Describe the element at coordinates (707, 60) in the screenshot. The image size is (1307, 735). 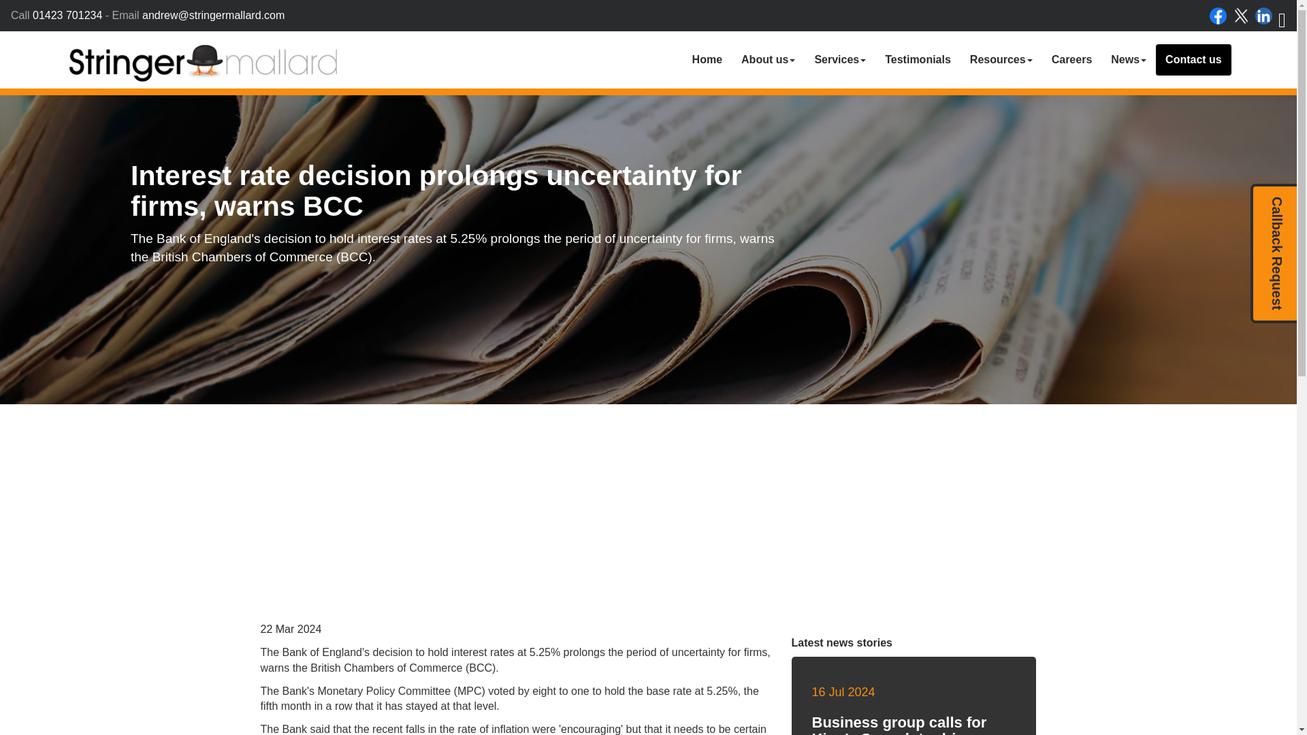
I see `Home` at that location.